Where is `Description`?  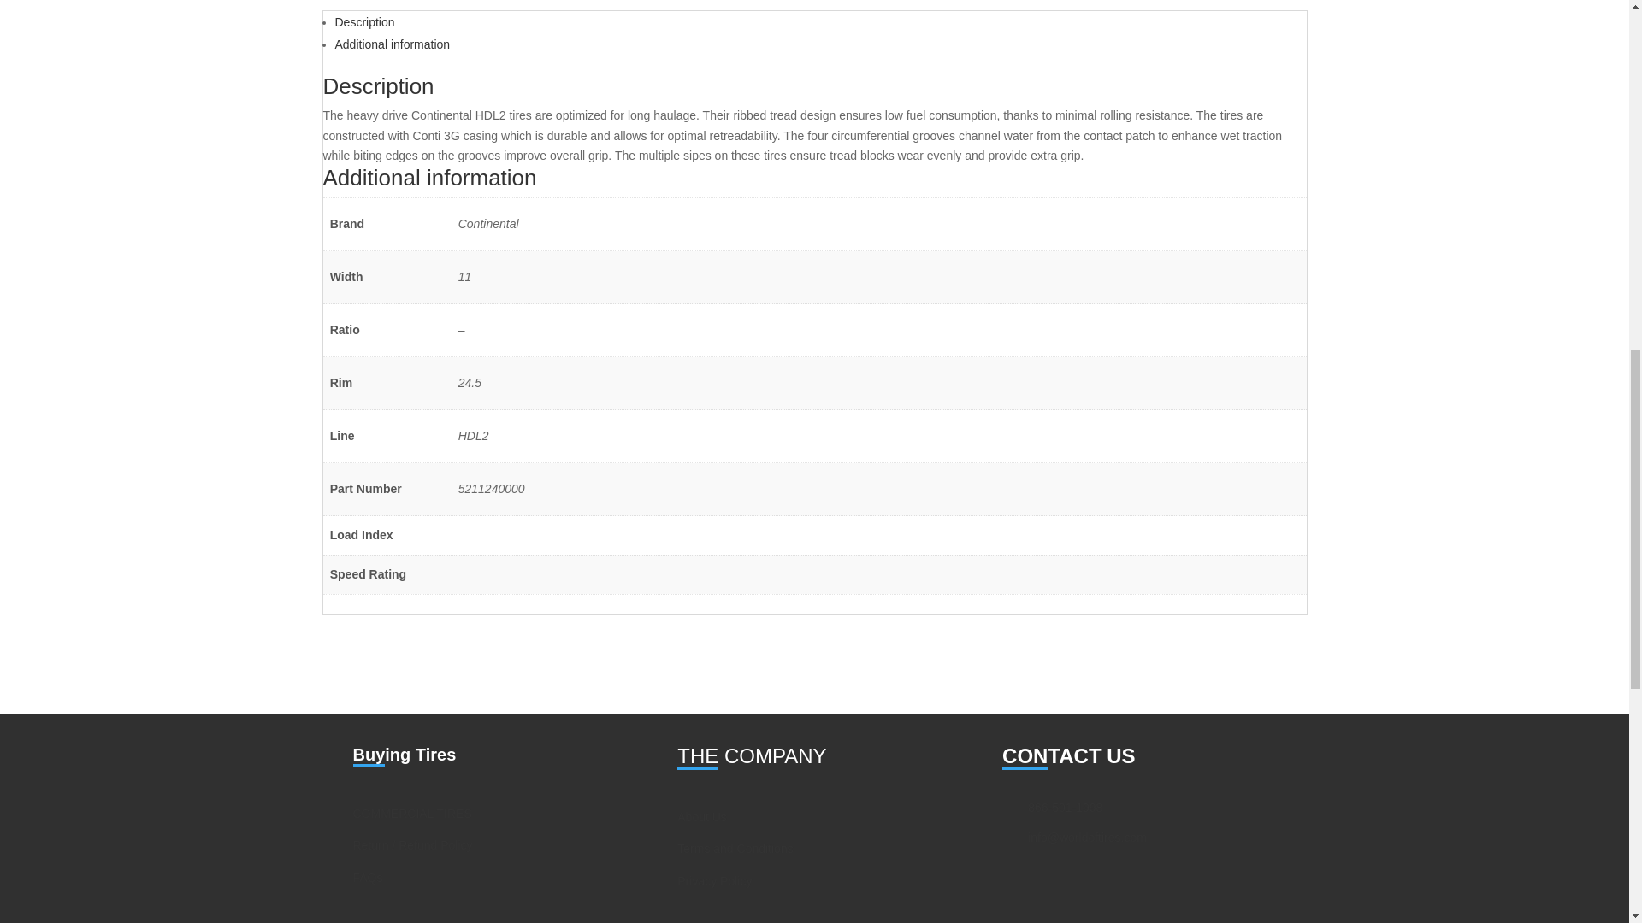 Description is located at coordinates (364, 22).